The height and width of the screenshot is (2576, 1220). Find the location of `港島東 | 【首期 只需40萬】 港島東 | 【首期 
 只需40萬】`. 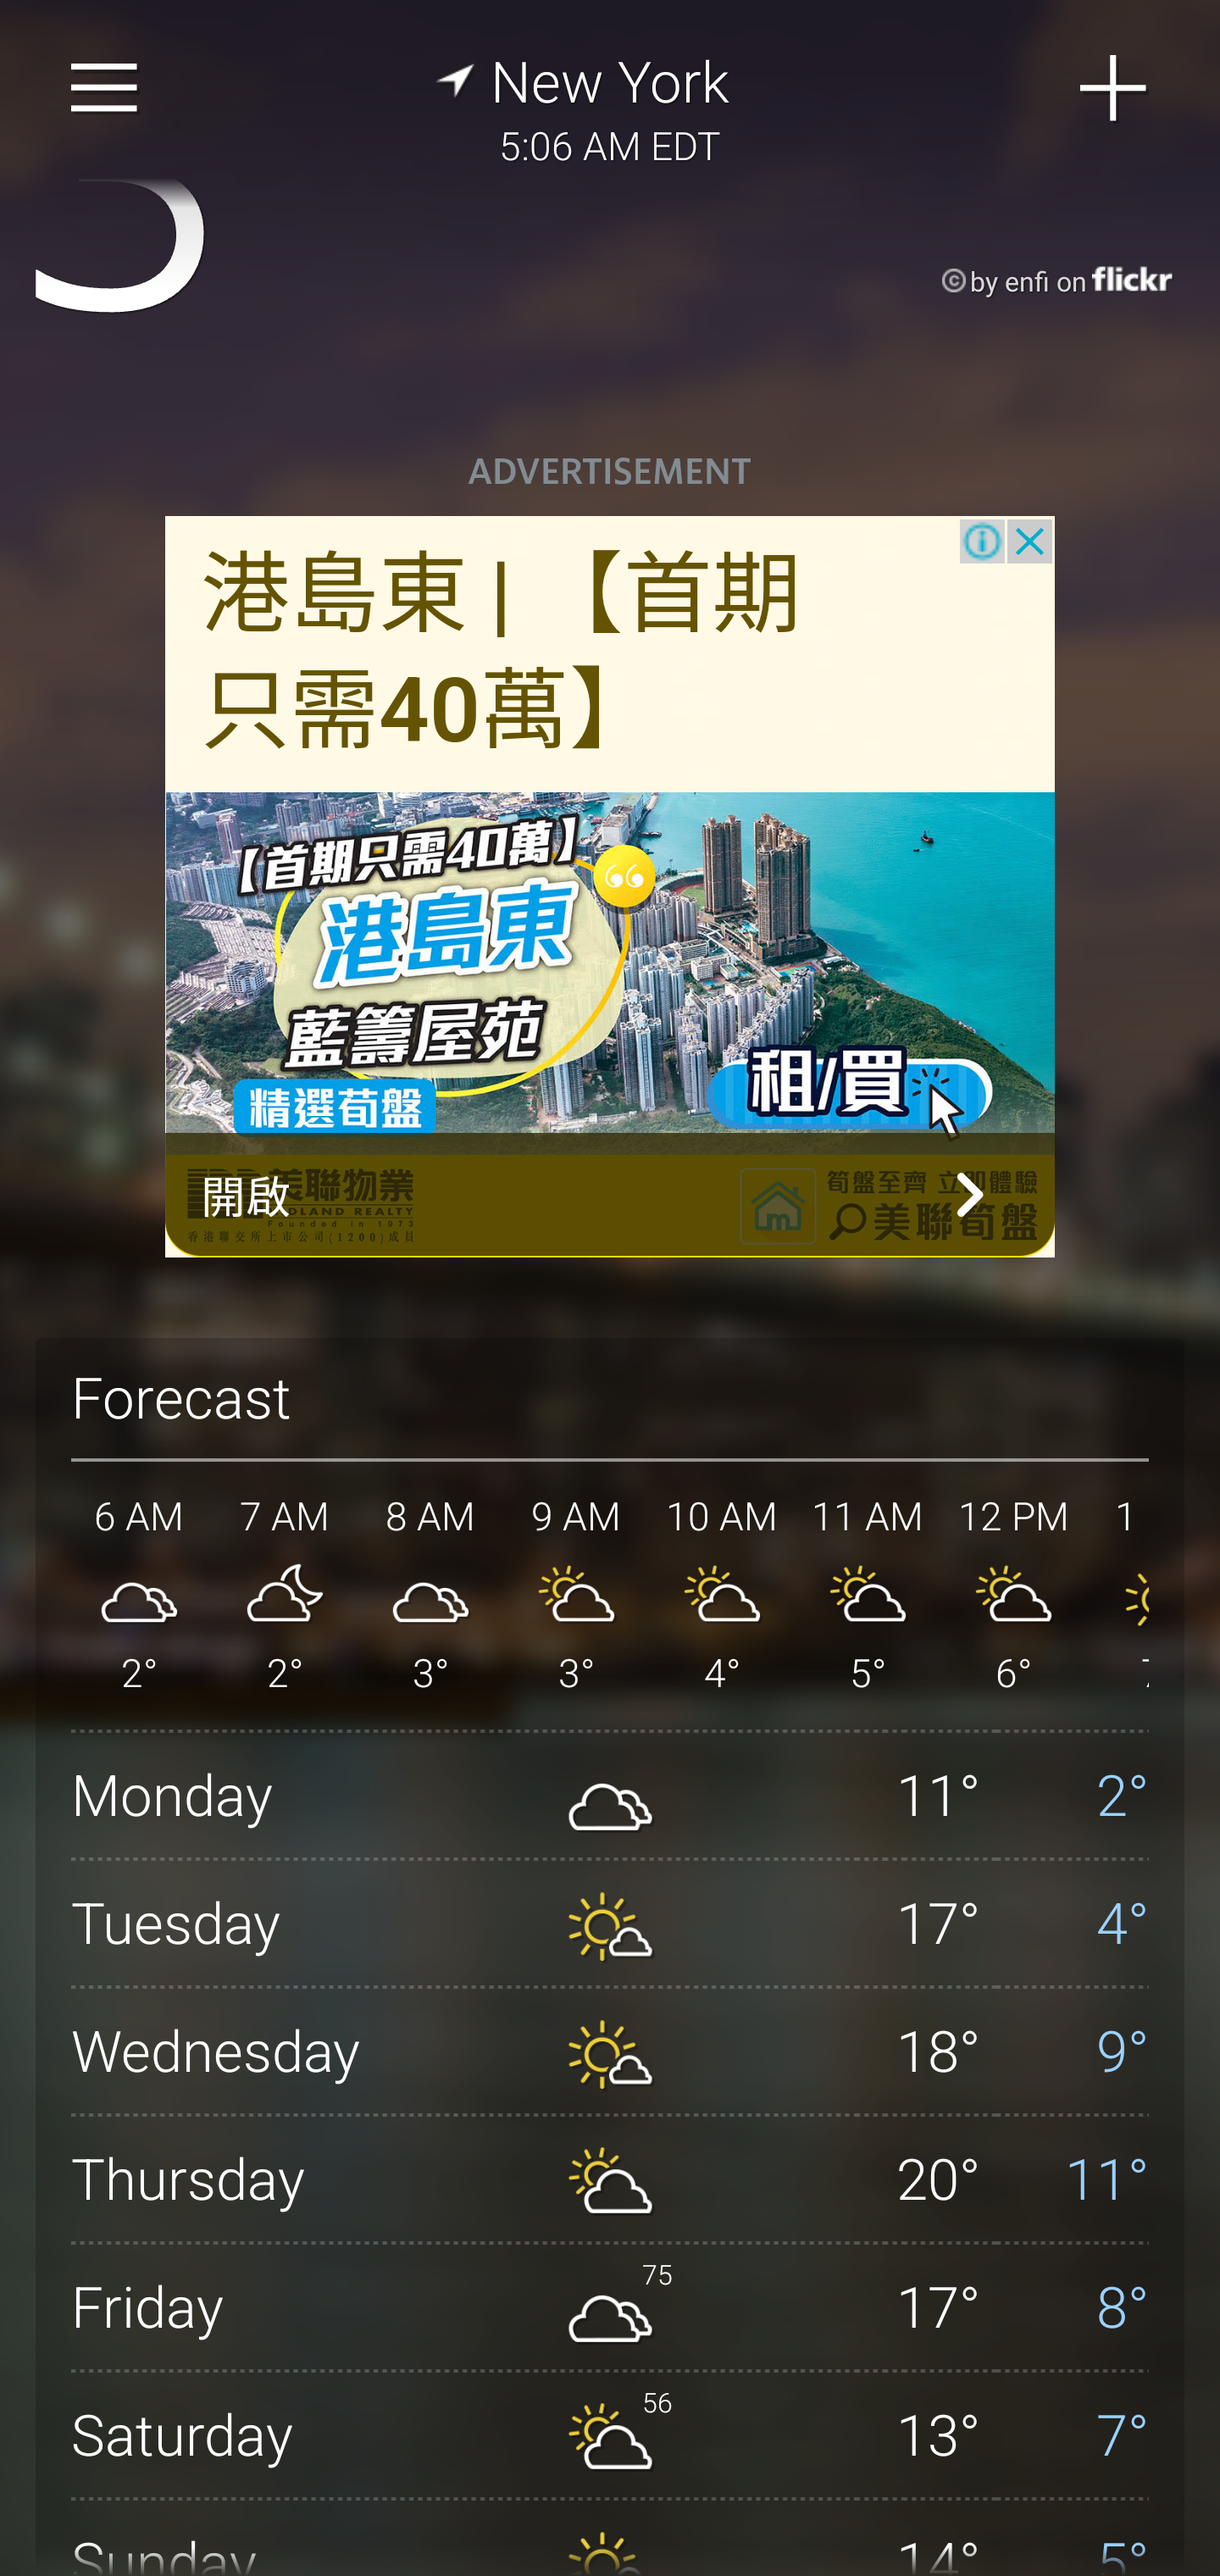

港島東 | 【首期 只需40萬】 港島東 | 【首期 
 只需40萬】 is located at coordinates (502, 654).